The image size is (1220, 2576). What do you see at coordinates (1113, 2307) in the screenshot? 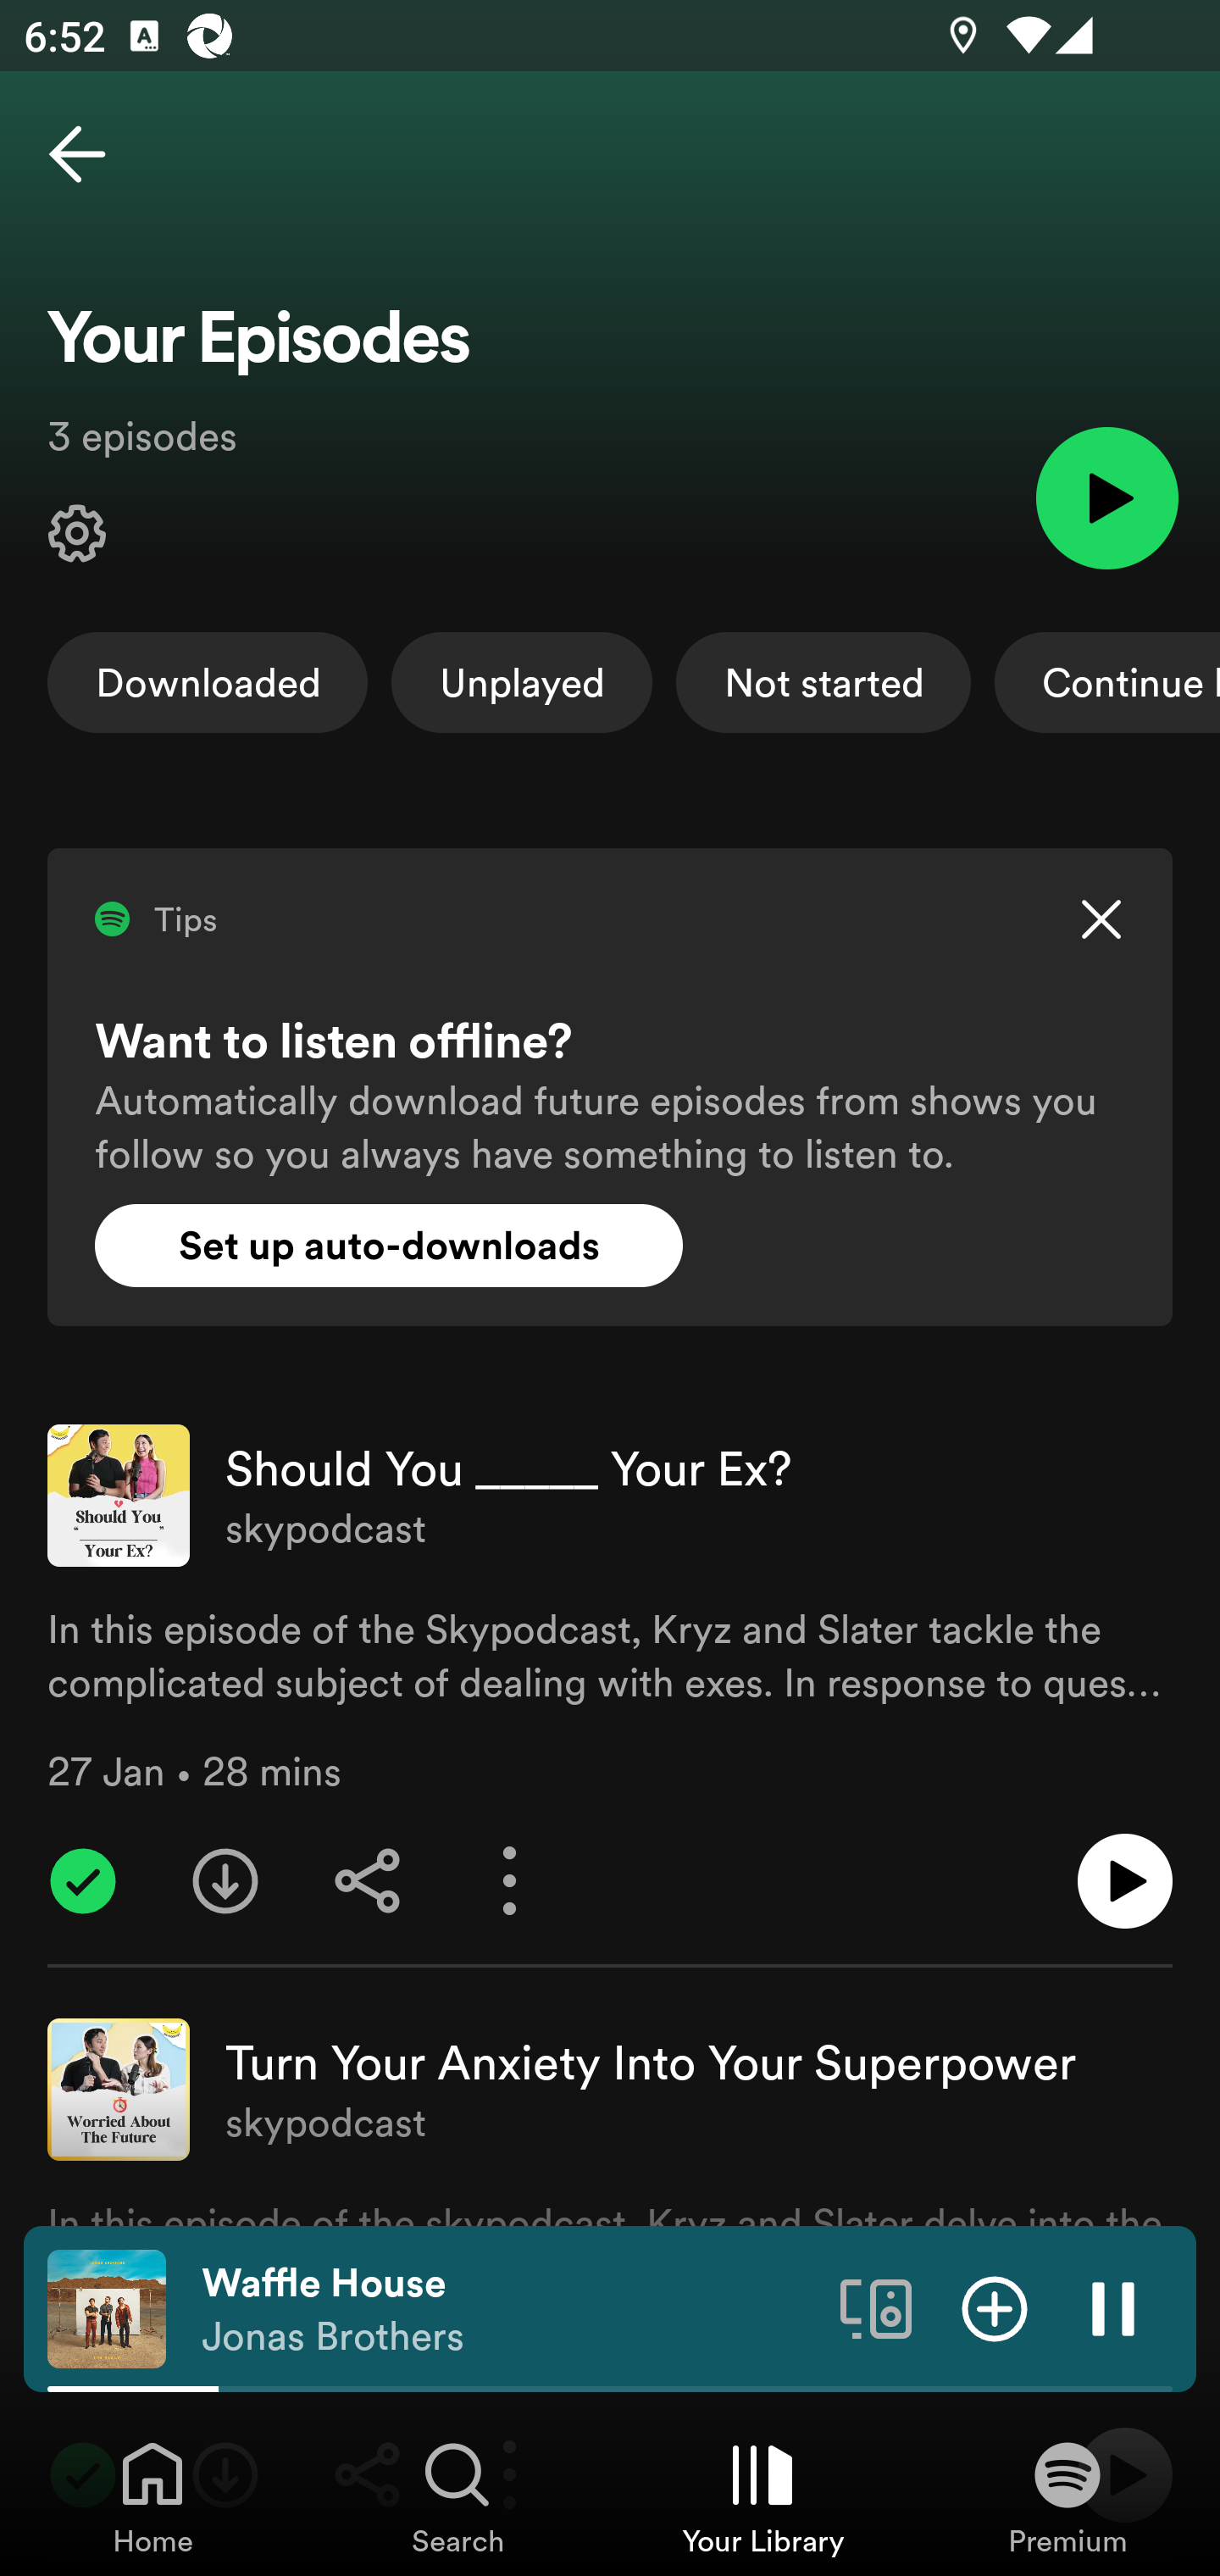
I see `Pause` at bounding box center [1113, 2307].